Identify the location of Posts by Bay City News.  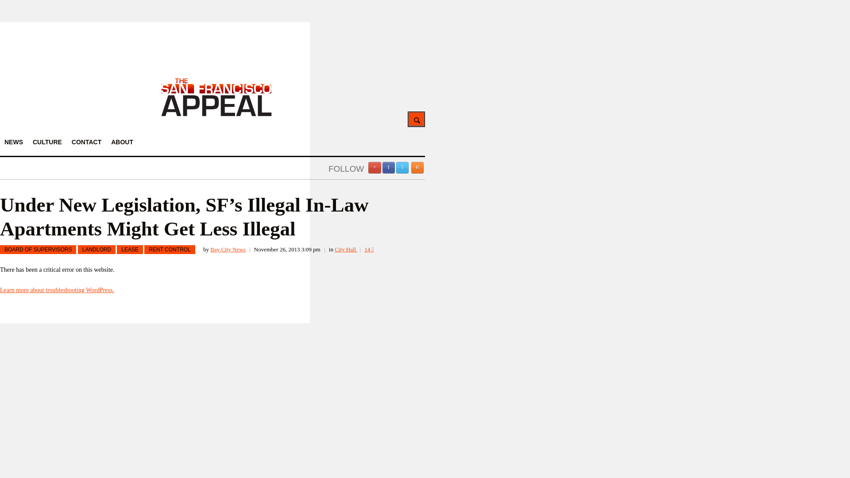
(228, 250).